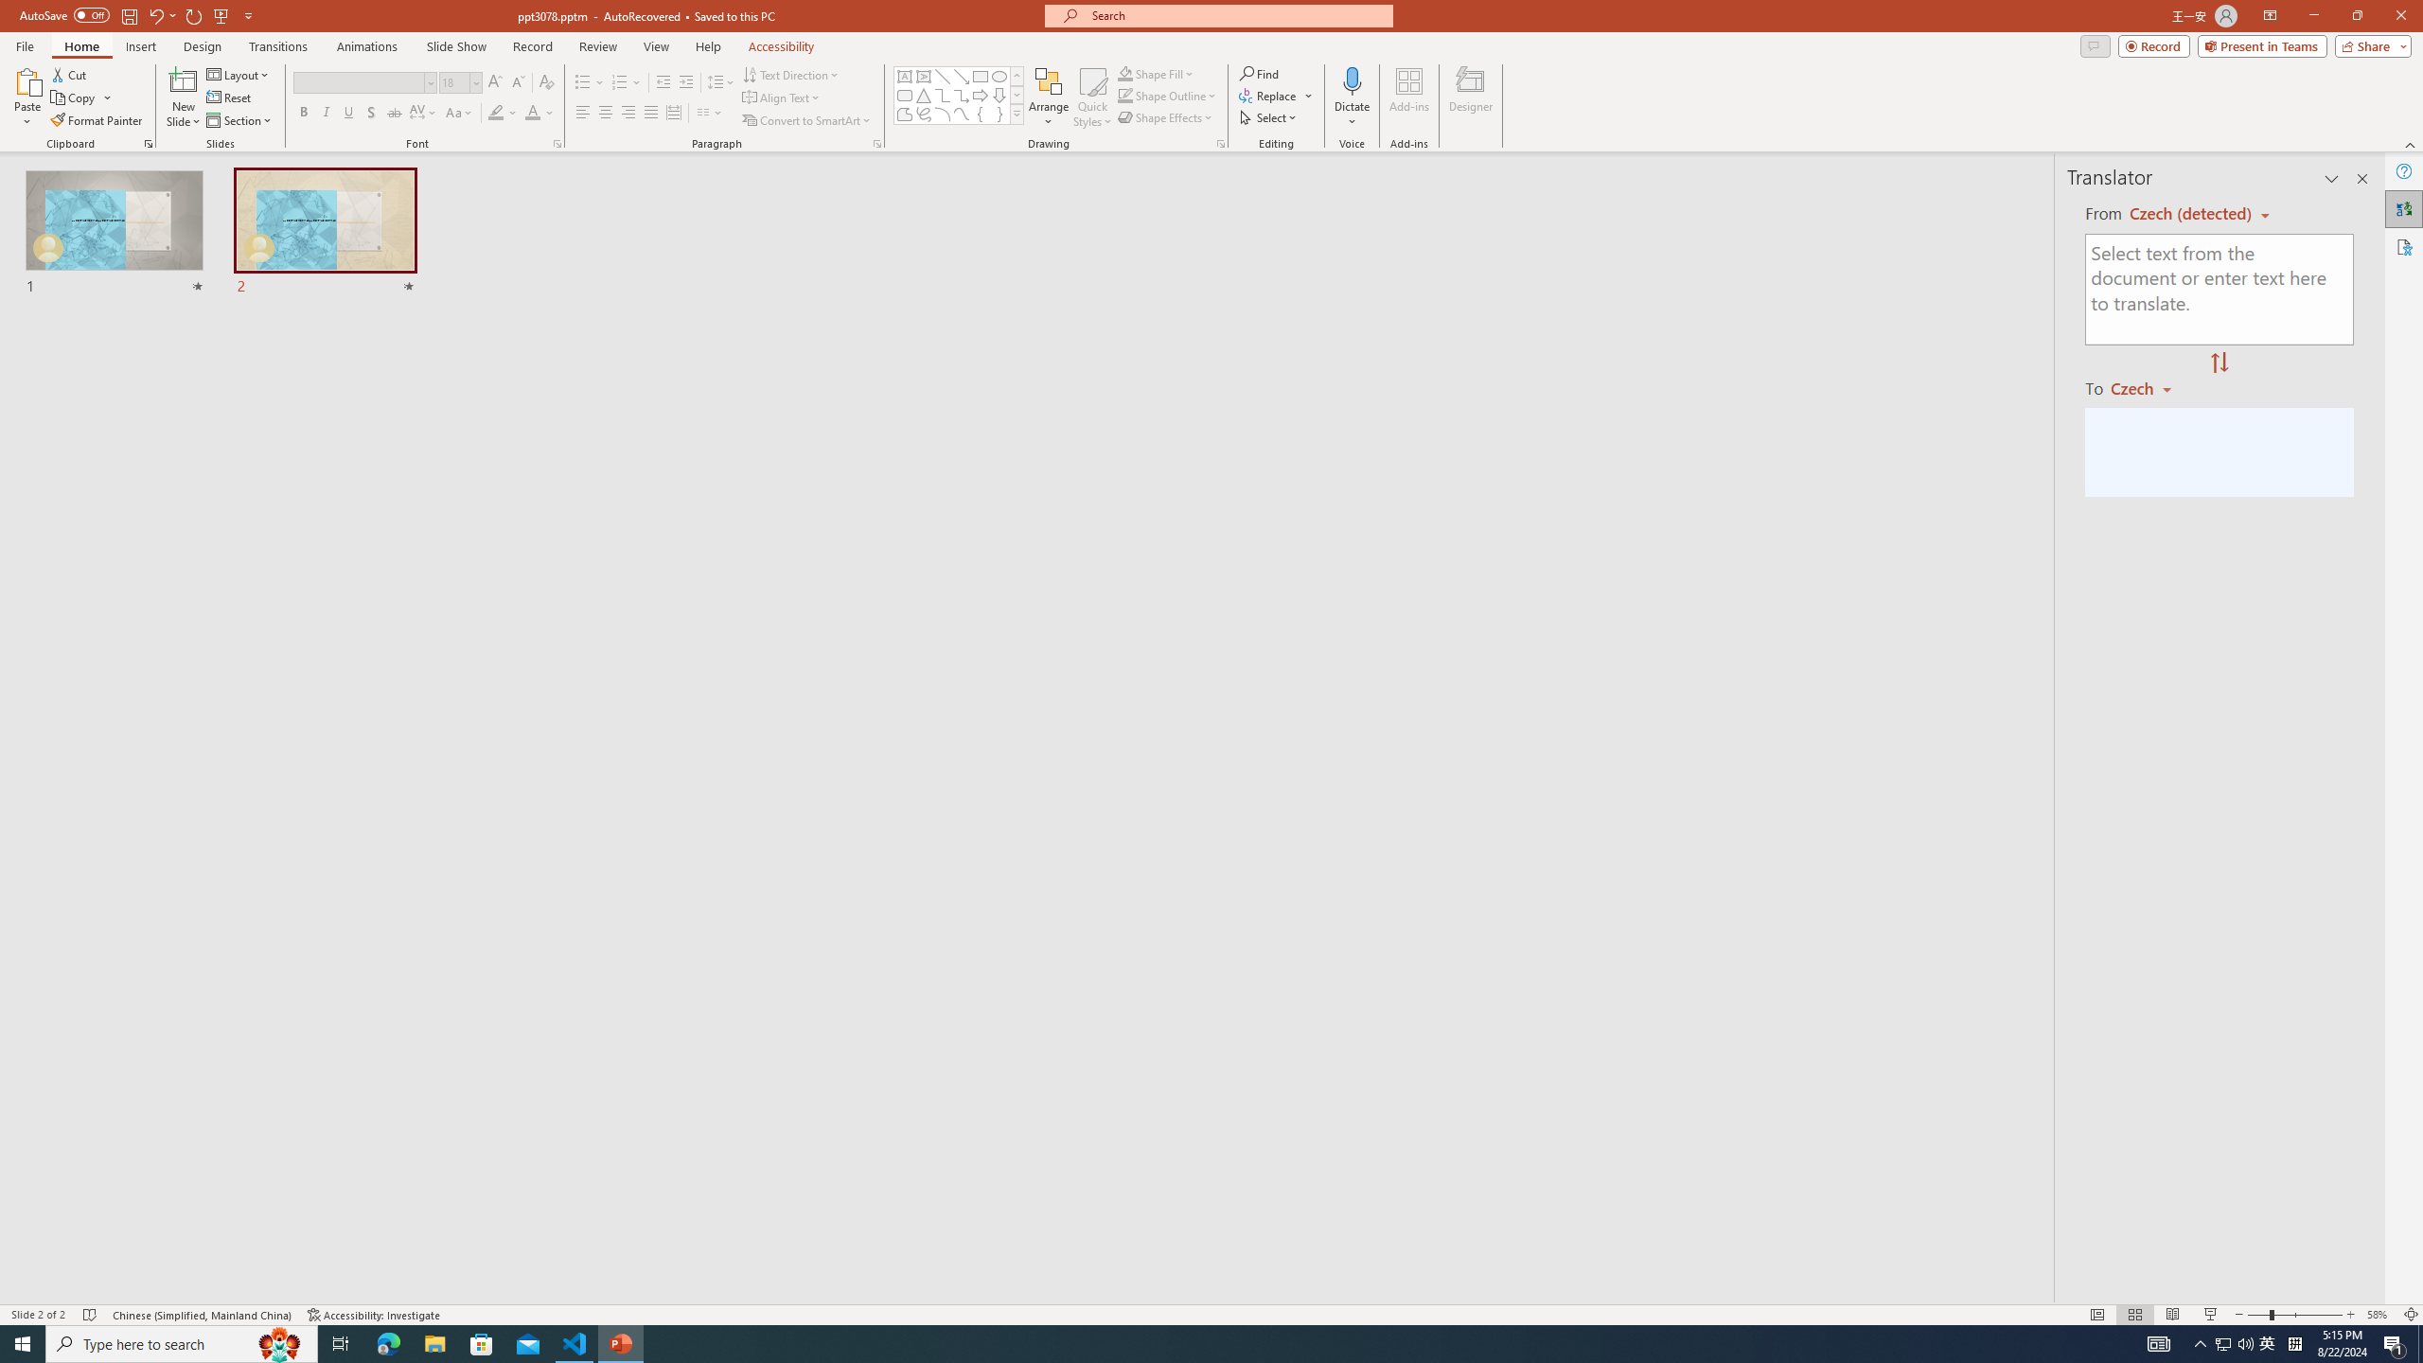 This screenshot has height=1363, width=2423. What do you see at coordinates (2173, 1315) in the screenshot?
I see `Reading View` at bounding box center [2173, 1315].